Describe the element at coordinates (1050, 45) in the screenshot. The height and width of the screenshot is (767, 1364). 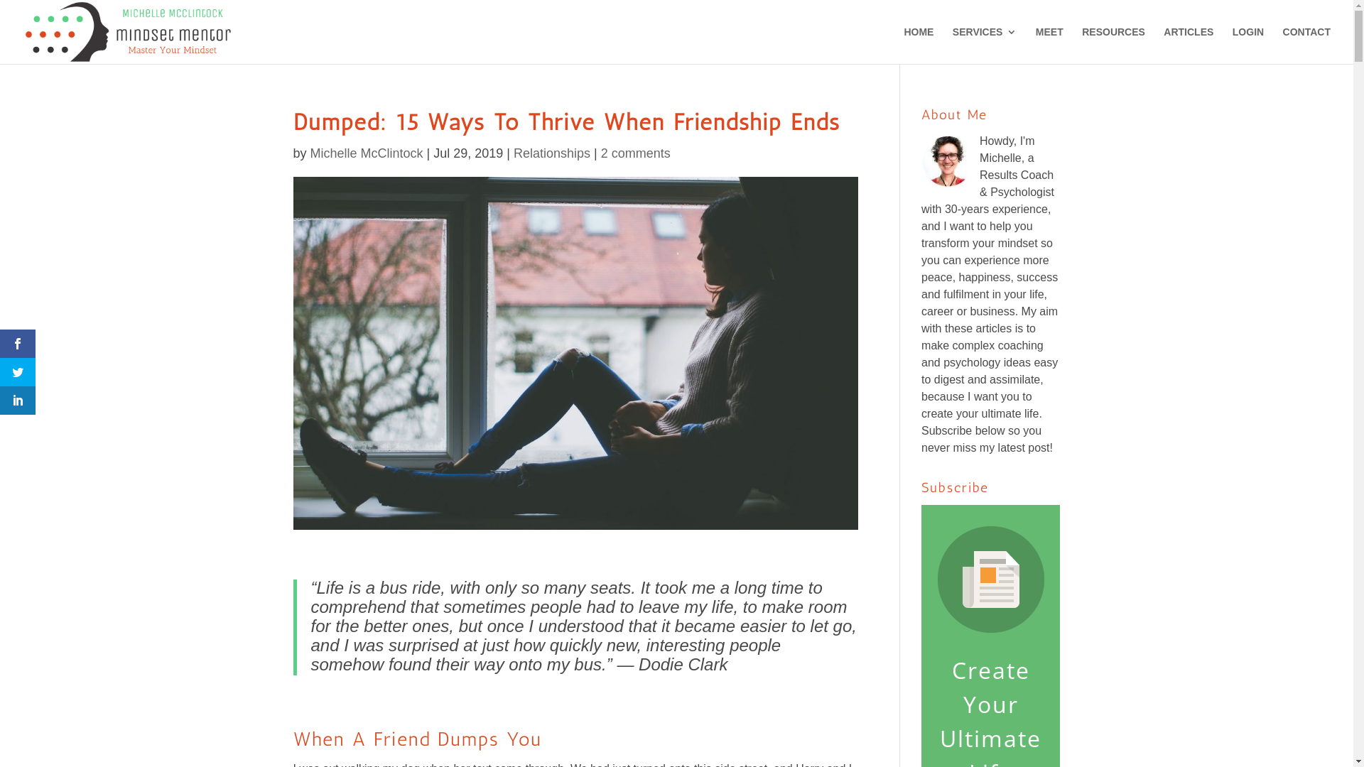
I see `MEET` at that location.